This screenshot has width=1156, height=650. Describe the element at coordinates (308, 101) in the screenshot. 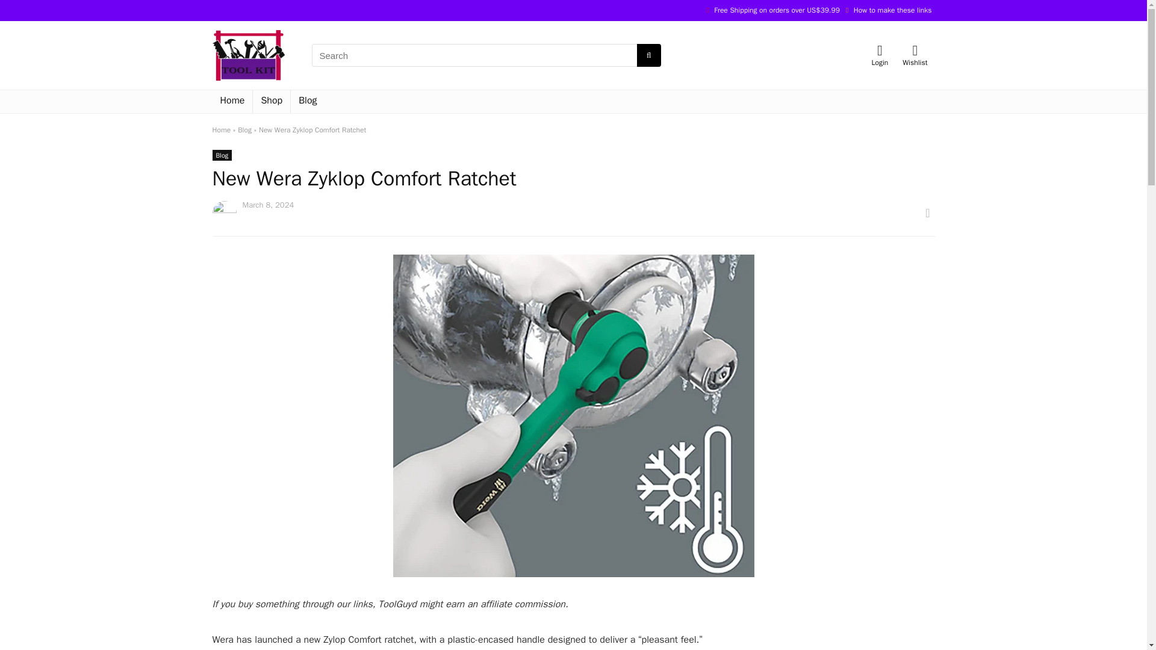

I see `Blog` at that location.